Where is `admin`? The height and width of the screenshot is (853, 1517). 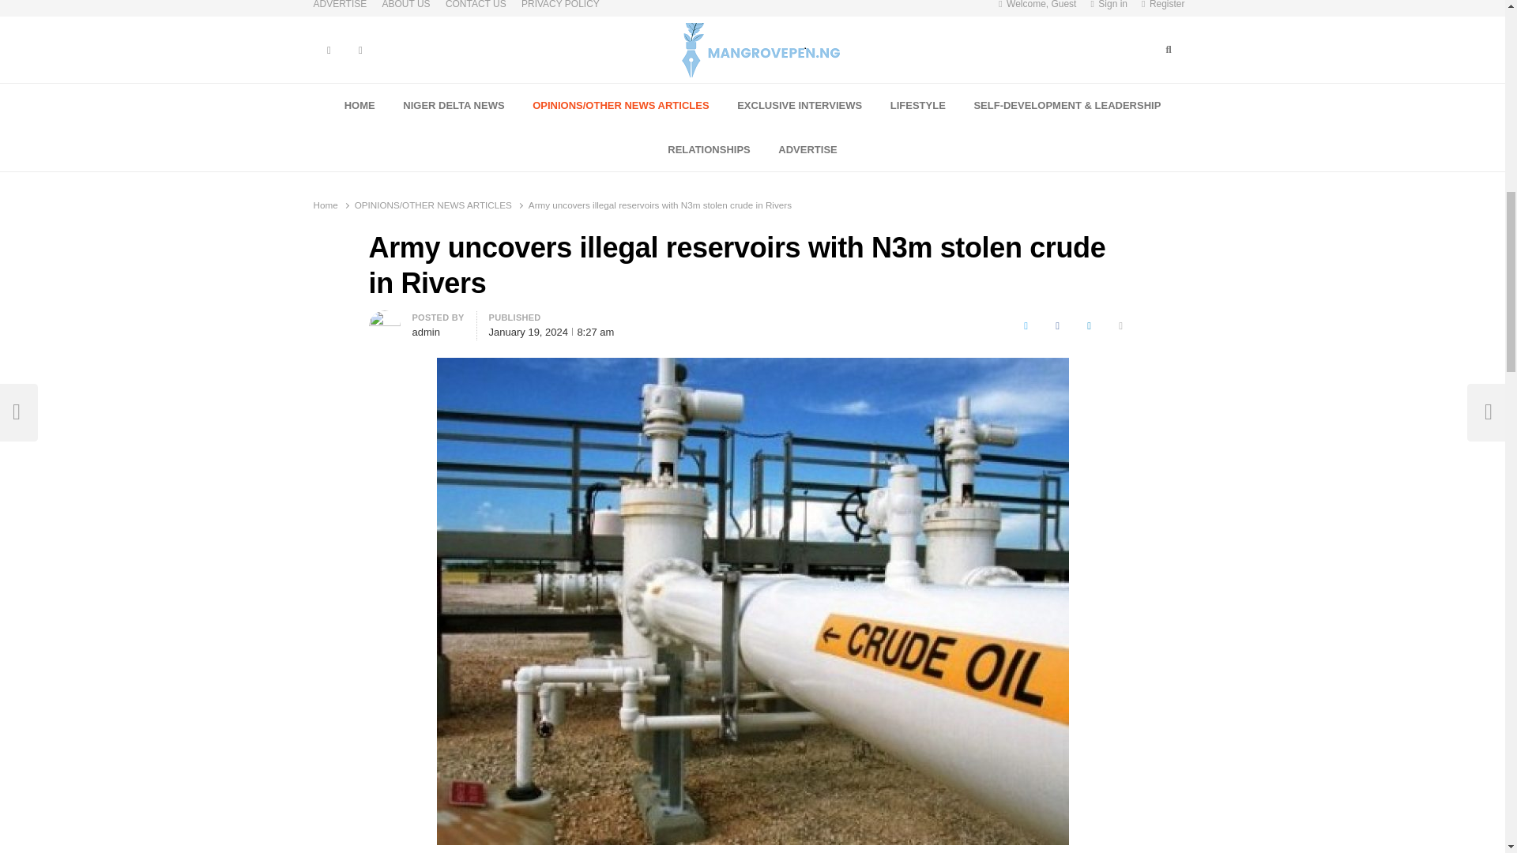 admin is located at coordinates (426, 332).